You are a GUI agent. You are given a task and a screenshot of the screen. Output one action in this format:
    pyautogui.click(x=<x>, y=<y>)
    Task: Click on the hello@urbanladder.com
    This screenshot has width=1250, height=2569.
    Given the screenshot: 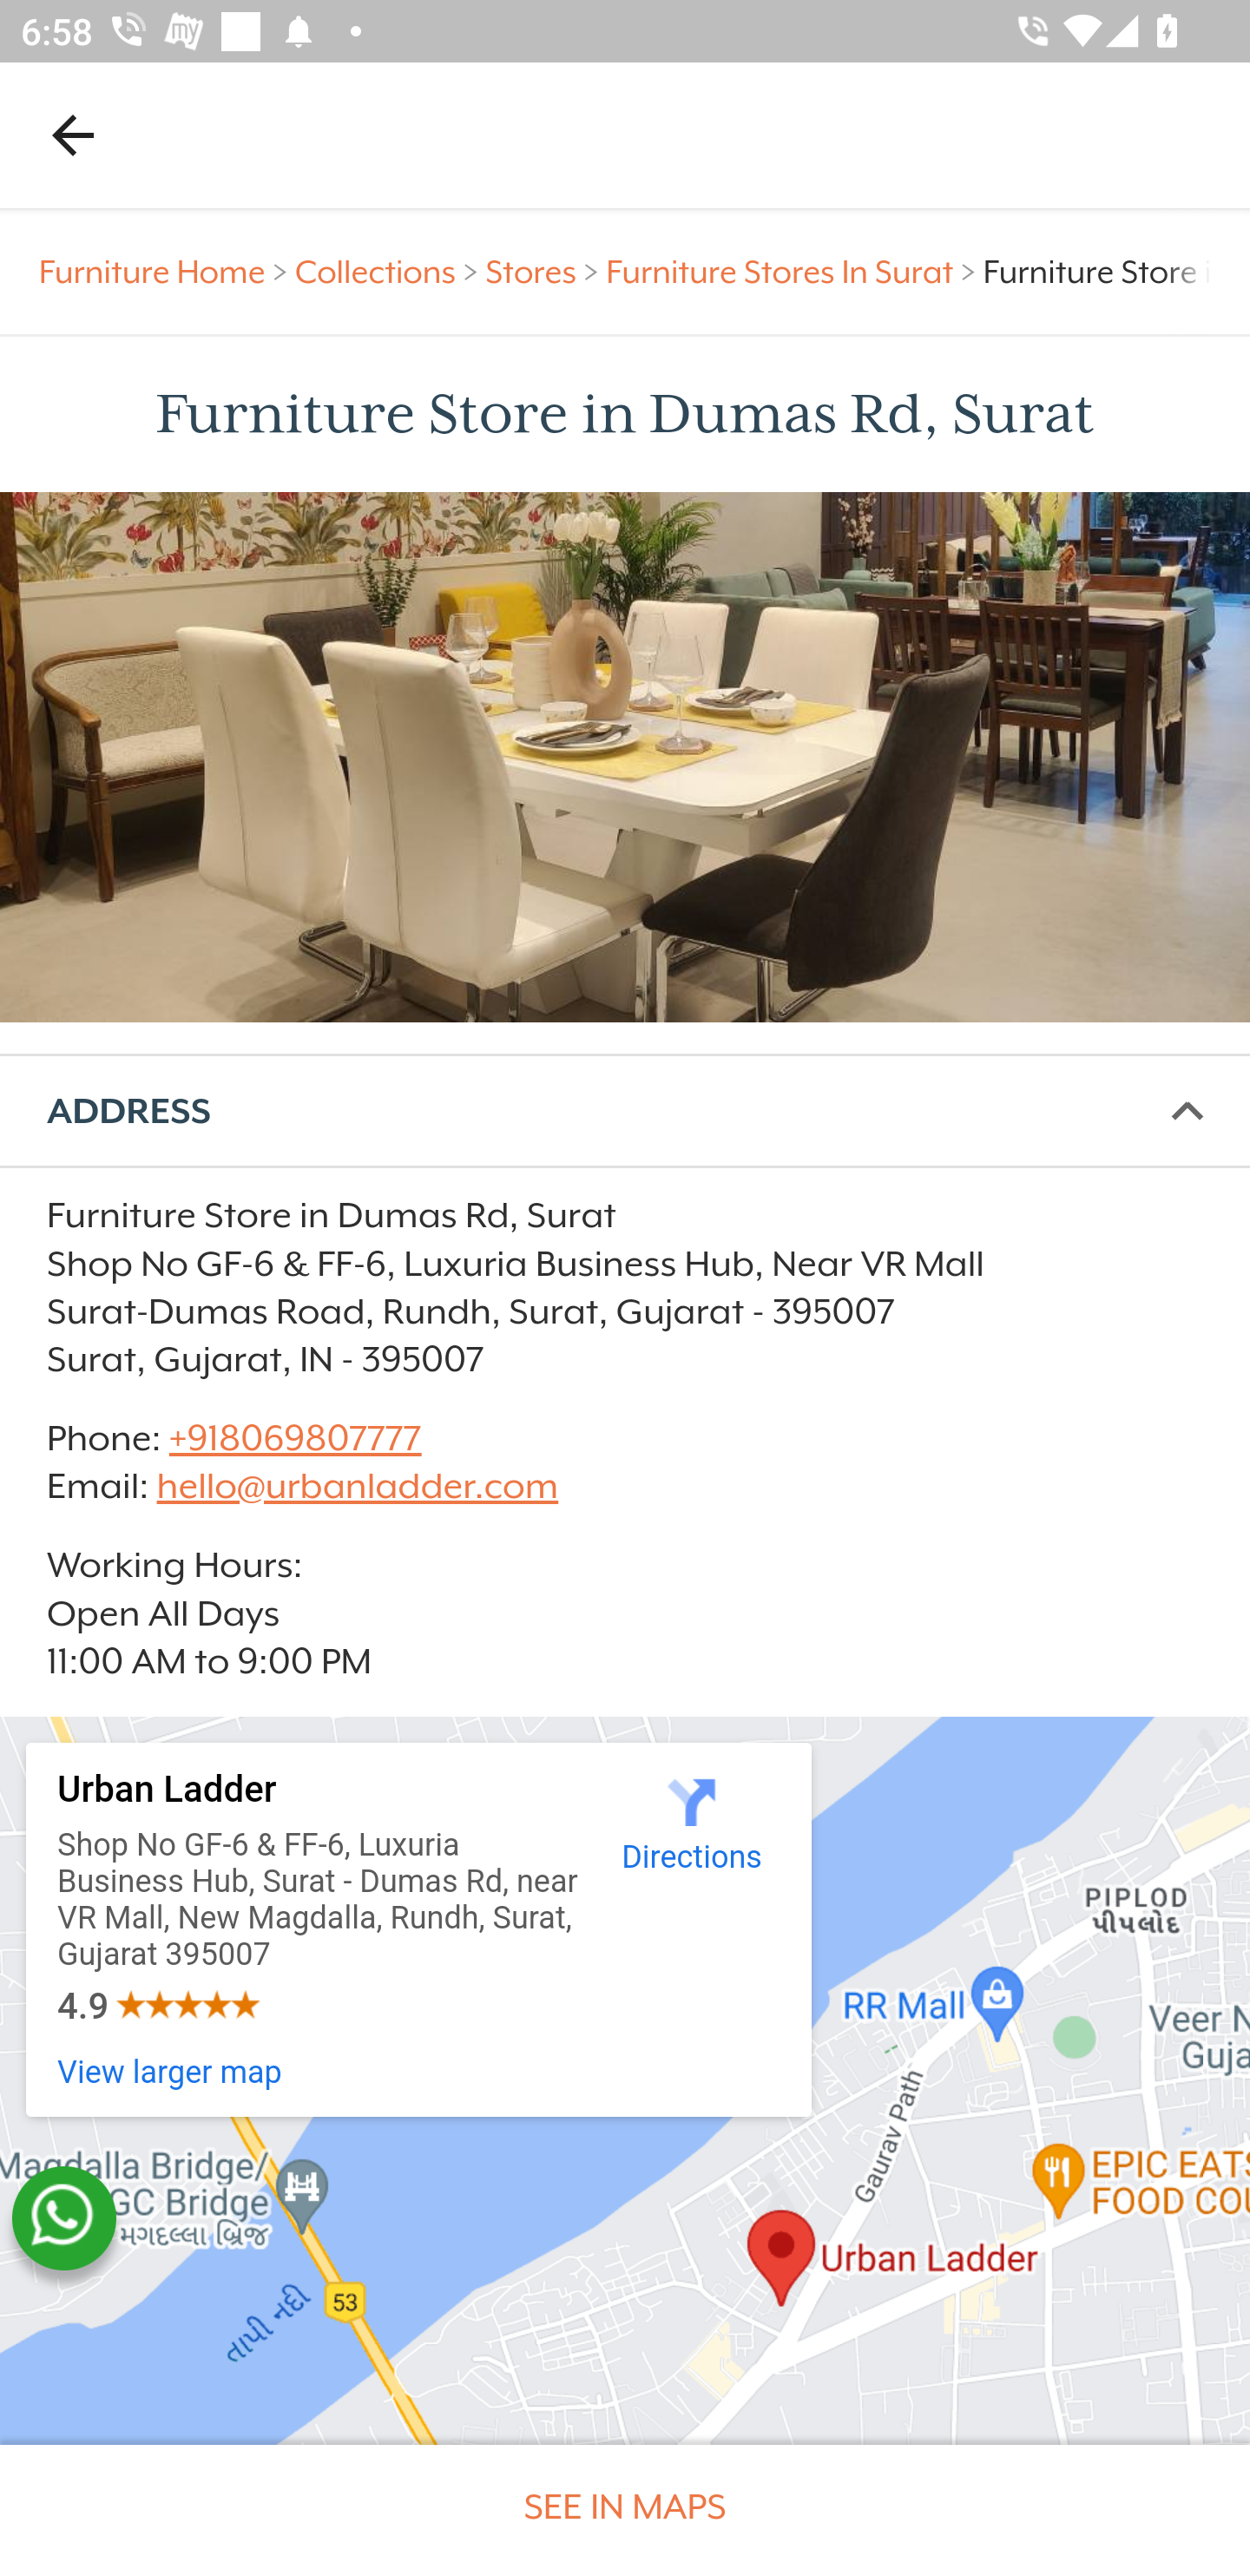 What is the action you would take?
    pyautogui.click(x=358, y=1486)
    